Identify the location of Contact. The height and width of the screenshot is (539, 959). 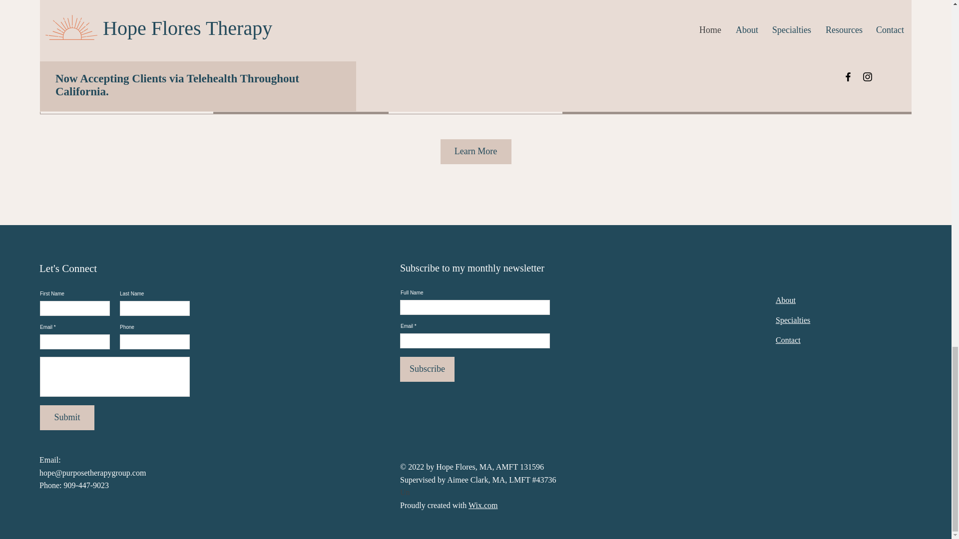
(788, 340).